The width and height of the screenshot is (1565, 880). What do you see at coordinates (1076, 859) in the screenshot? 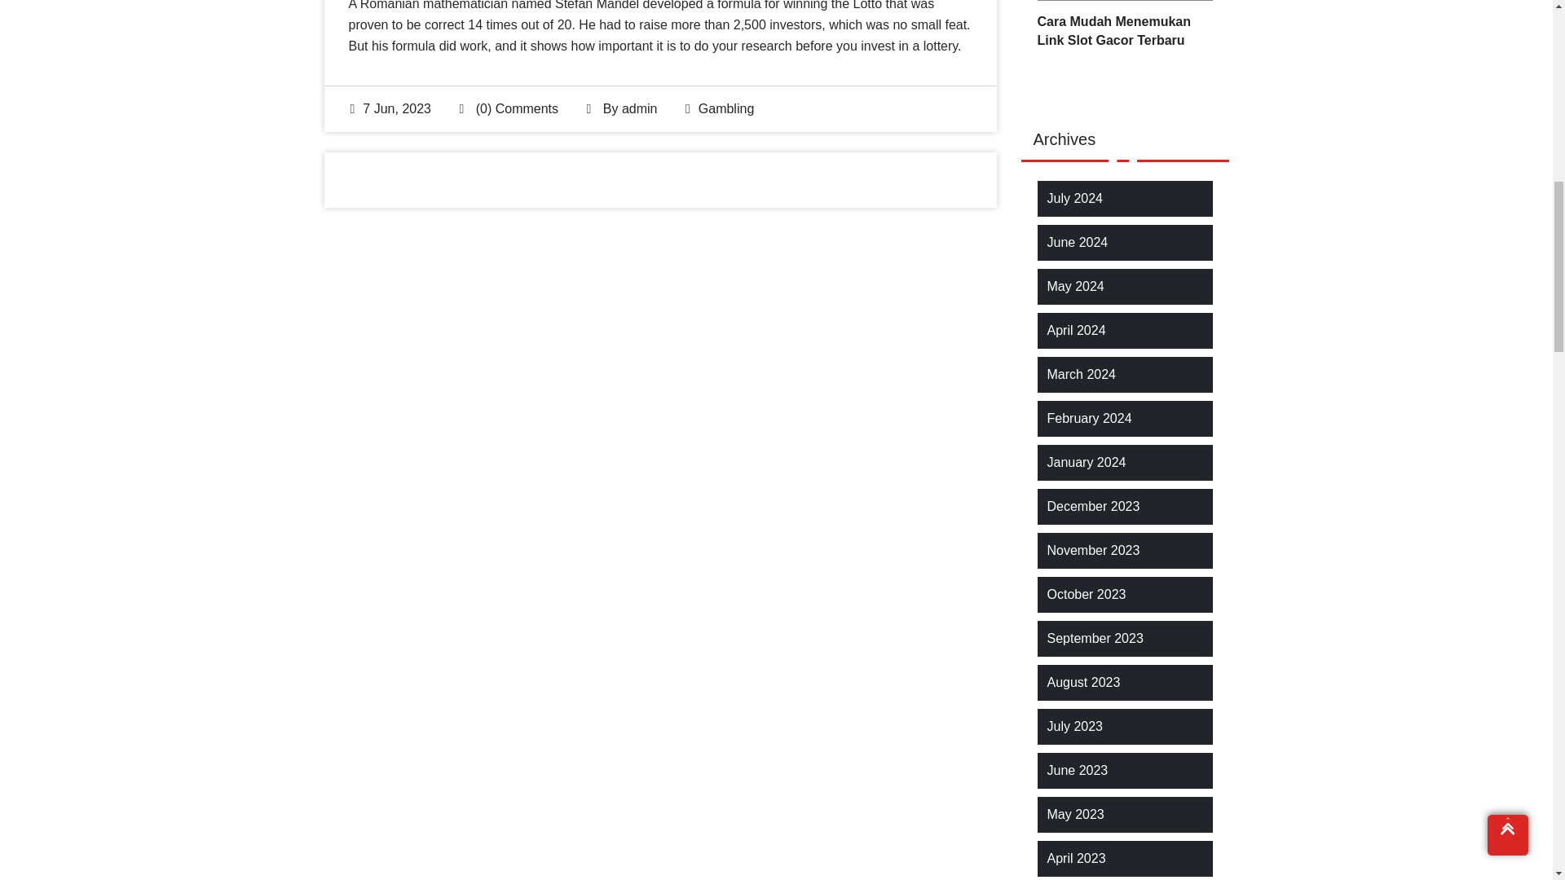
I see `April 2023` at bounding box center [1076, 859].